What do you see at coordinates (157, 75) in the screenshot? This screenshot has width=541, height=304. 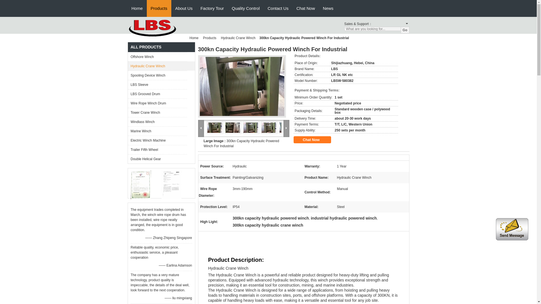 I see `Spooling Device Winch` at bounding box center [157, 75].